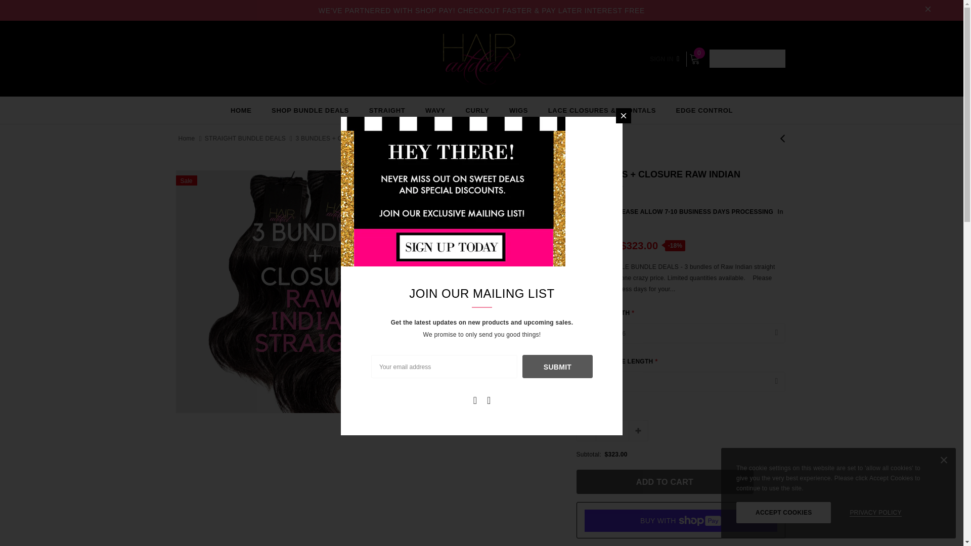  I want to click on Add to Cart, so click(665, 481).